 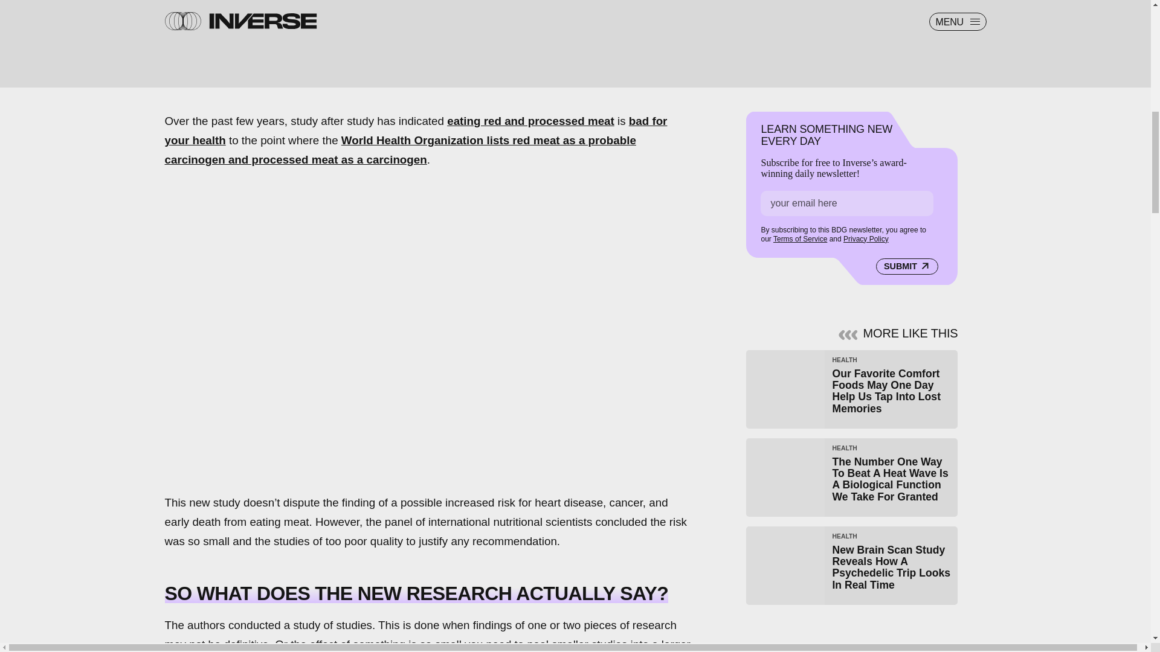 What do you see at coordinates (530, 121) in the screenshot?
I see `eating red and processed meat` at bounding box center [530, 121].